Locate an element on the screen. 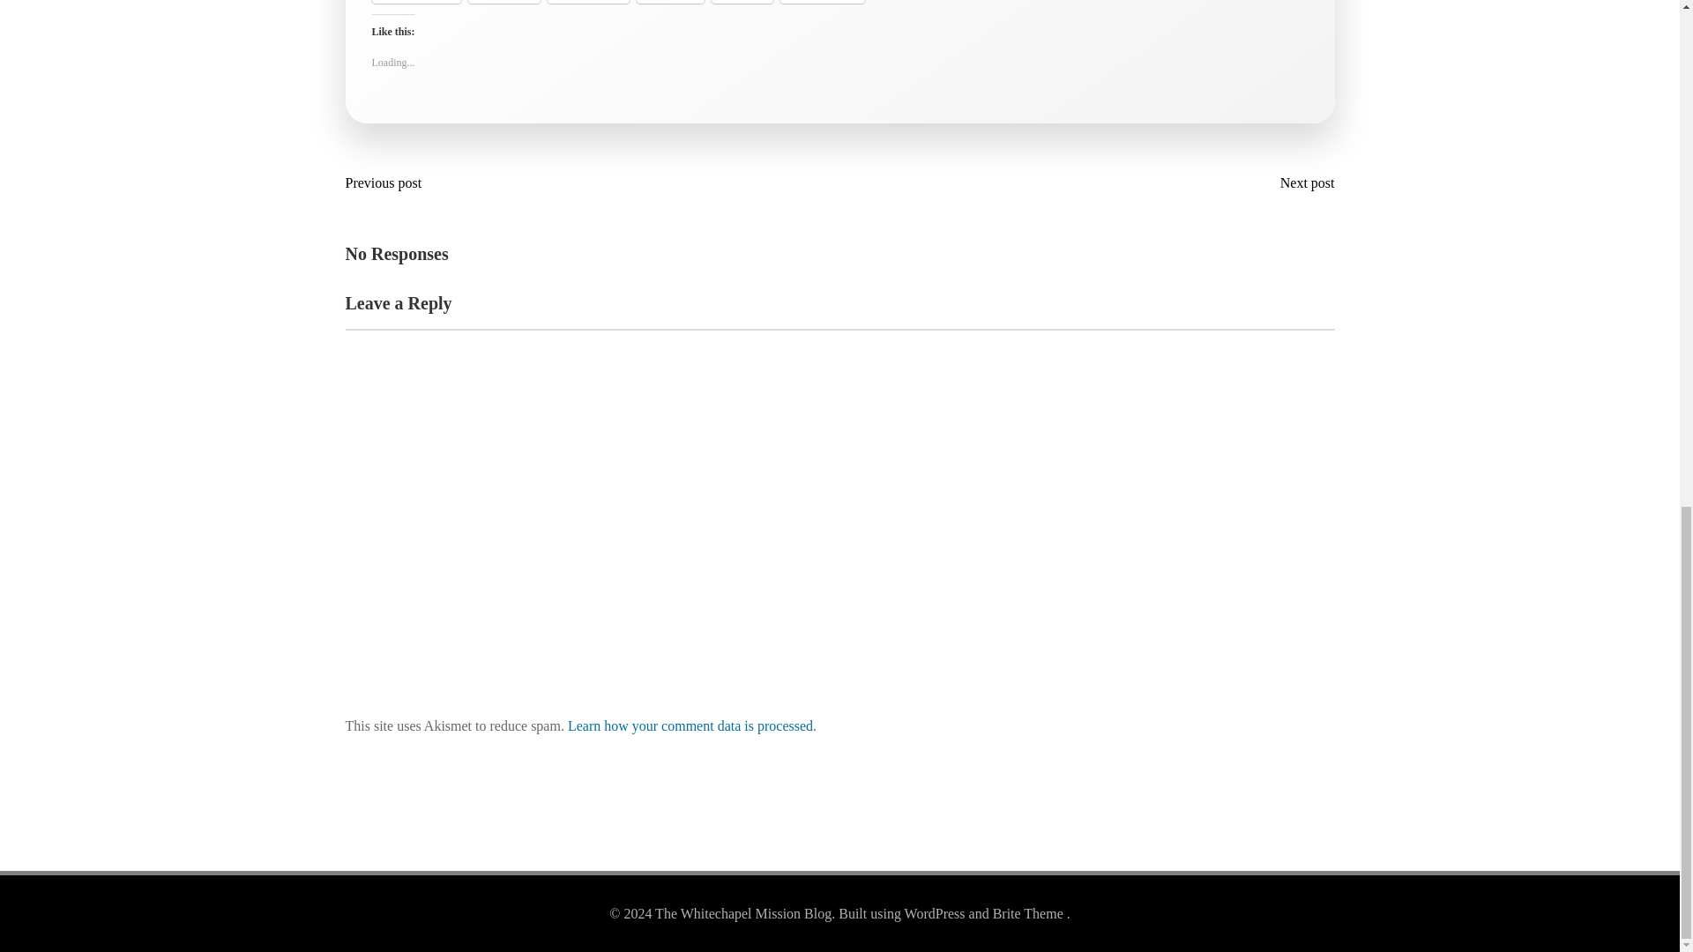 The width and height of the screenshot is (1693, 952). Email is located at coordinates (670, 2).